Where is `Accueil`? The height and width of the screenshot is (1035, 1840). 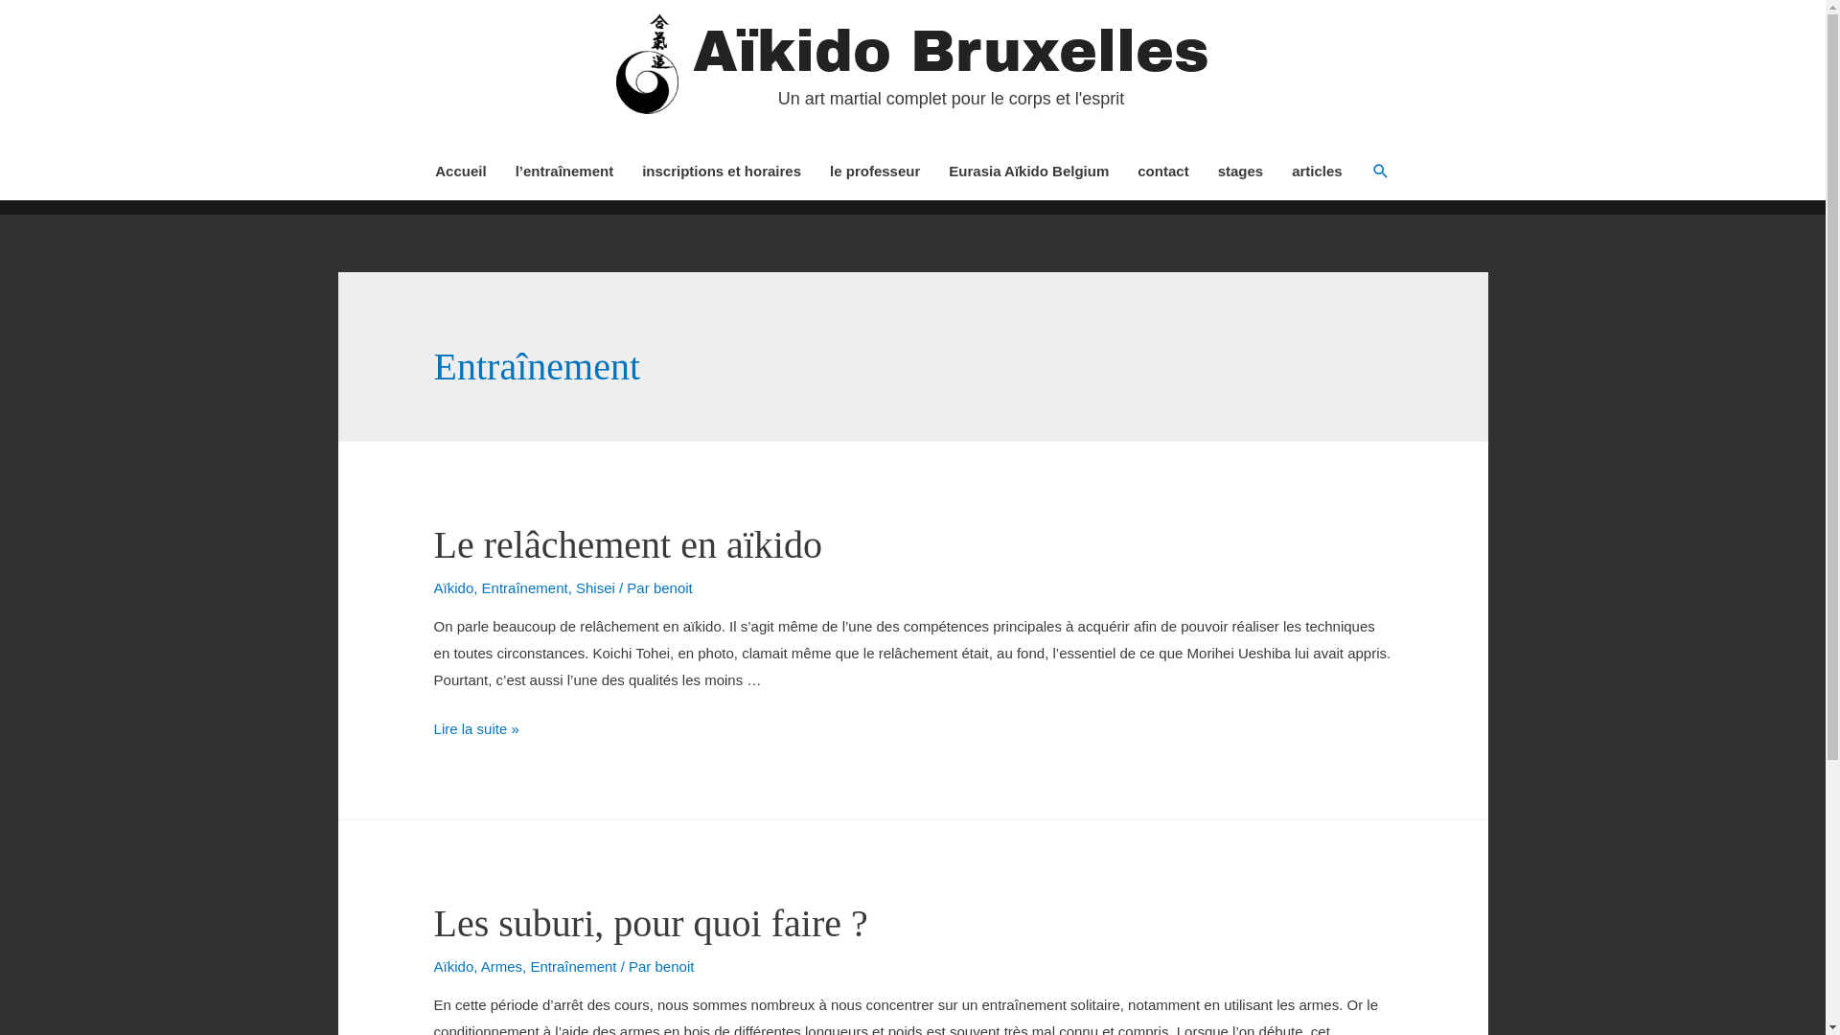
Accueil is located at coordinates (460, 172).